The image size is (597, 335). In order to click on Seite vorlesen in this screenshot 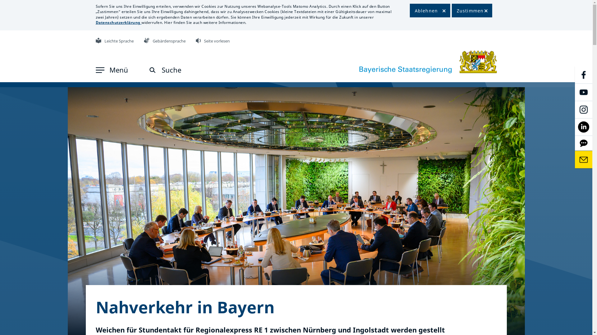, I will do `click(213, 41)`.